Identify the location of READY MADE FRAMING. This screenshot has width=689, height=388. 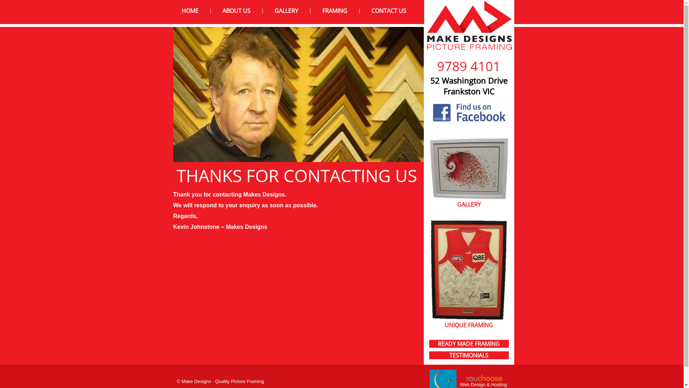
(469, 344).